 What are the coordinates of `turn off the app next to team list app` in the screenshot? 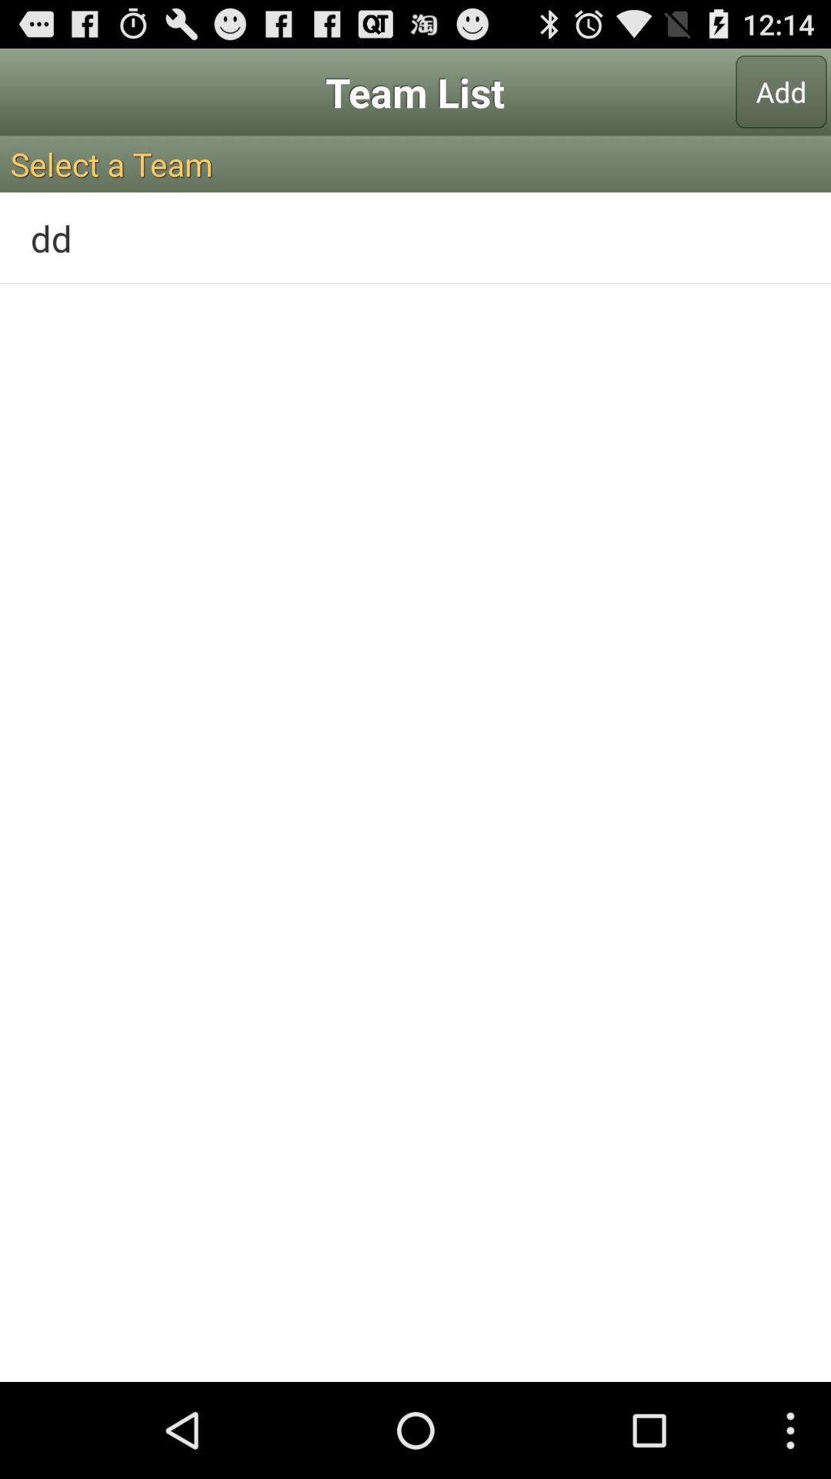 It's located at (781, 92).